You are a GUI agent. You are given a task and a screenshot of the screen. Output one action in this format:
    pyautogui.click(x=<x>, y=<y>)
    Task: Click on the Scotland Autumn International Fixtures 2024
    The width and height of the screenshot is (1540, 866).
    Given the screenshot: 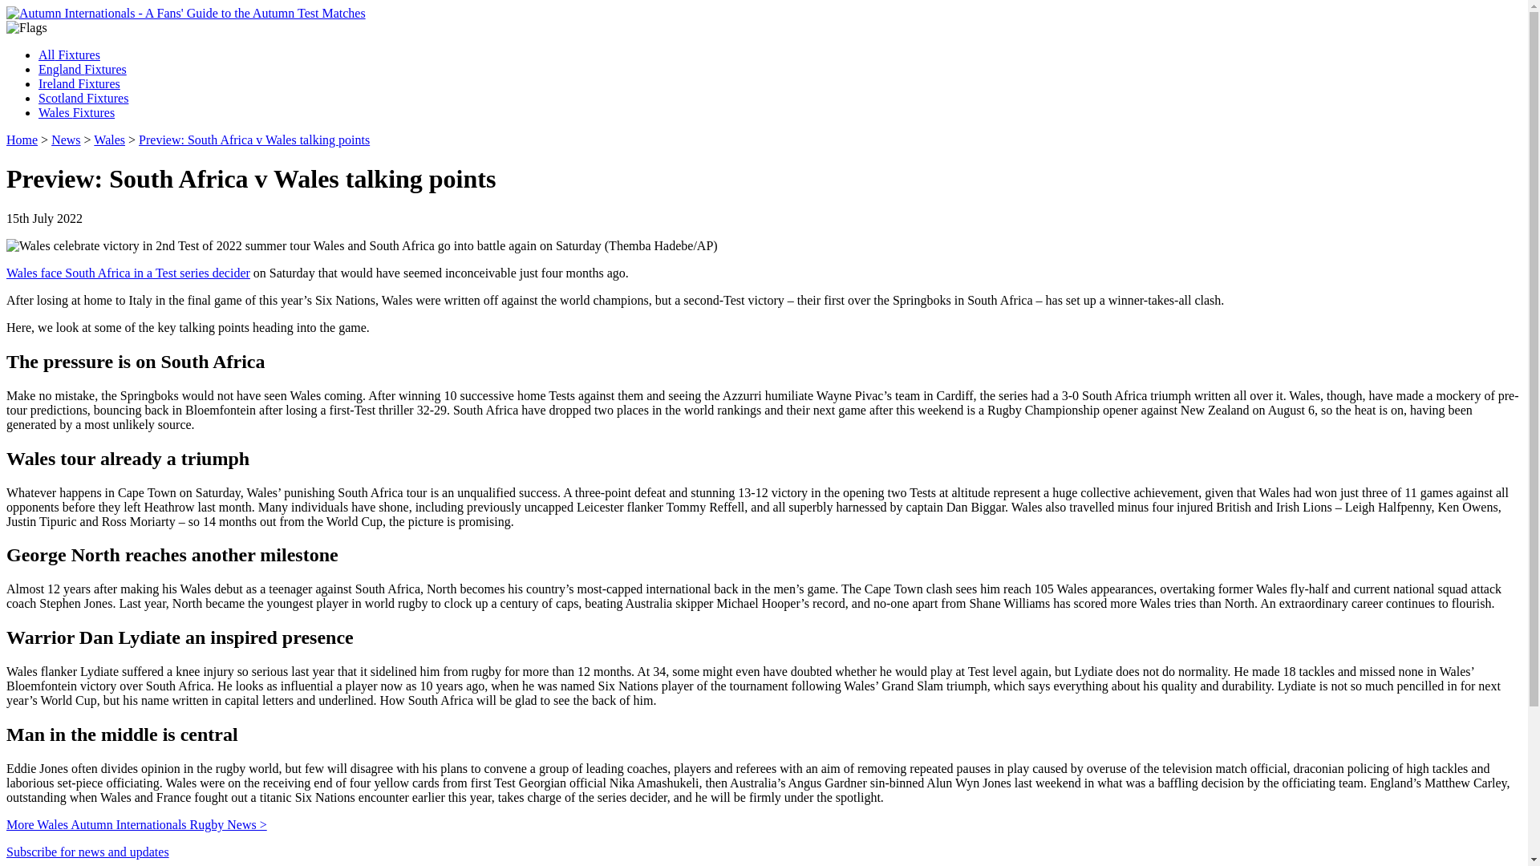 What is the action you would take?
    pyautogui.click(x=83, y=98)
    